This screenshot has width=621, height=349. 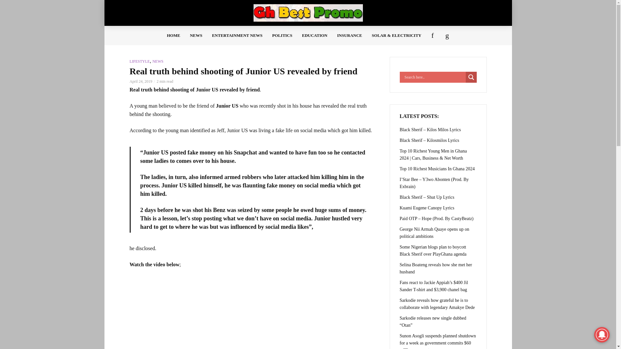 What do you see at coordinates (315, 36) in the screenshot?
I see `EDUCATION` at bounding box center [315, 36].